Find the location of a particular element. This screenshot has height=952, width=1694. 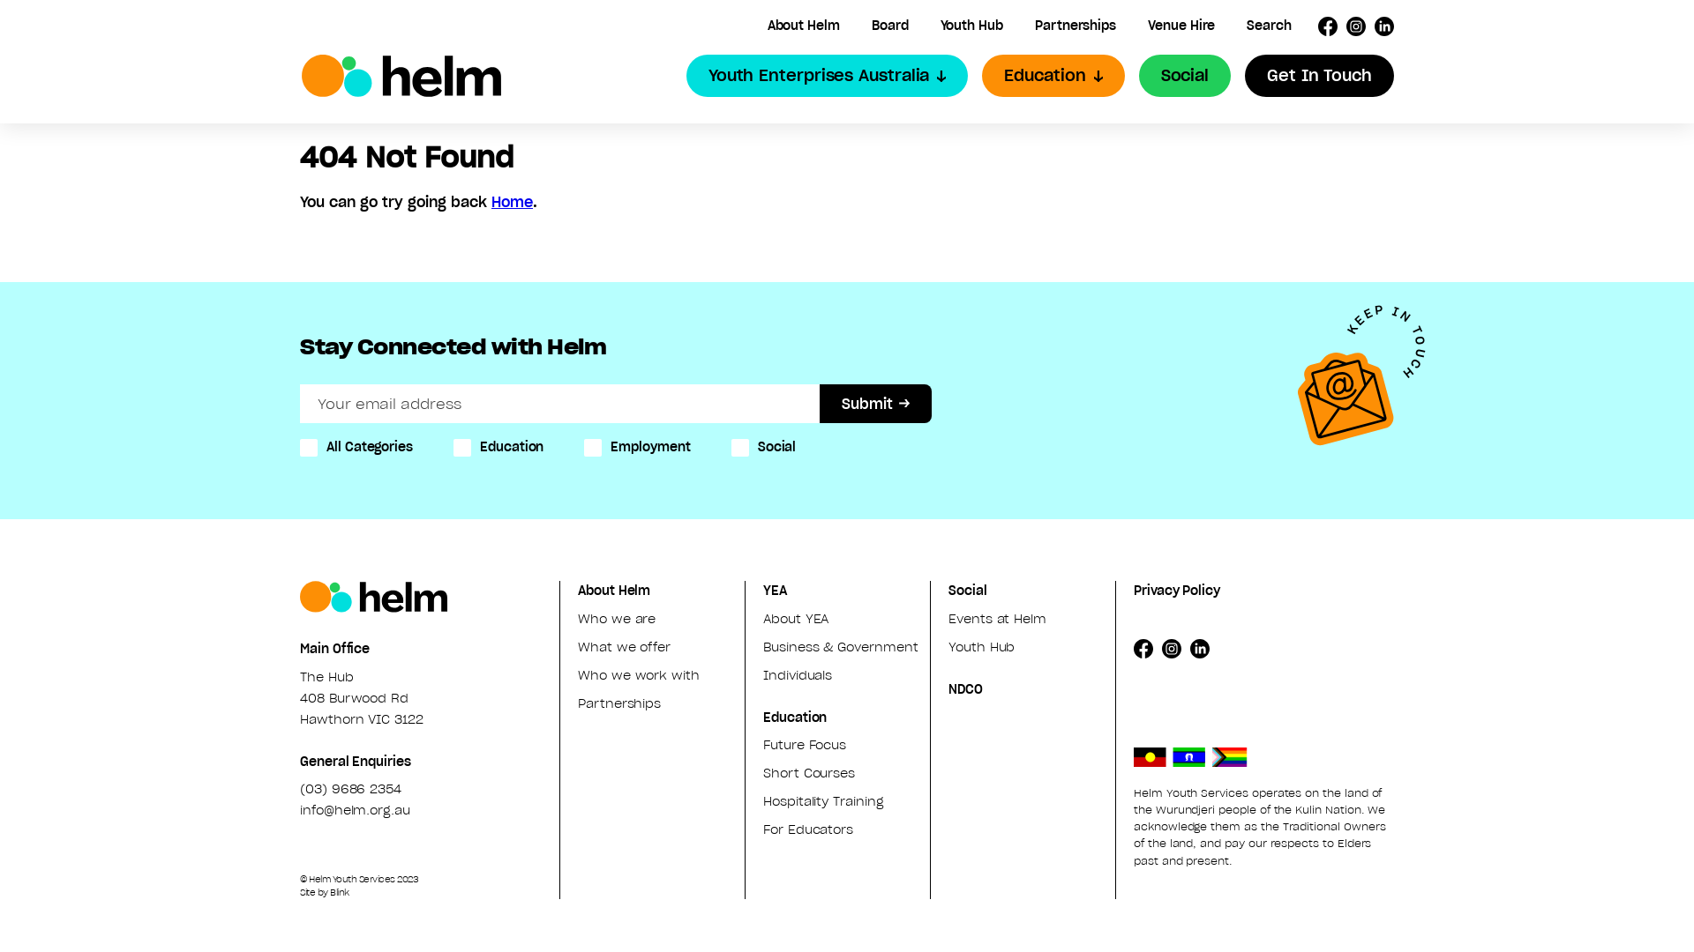

Events at Helm is located at coordinates (997, 619).